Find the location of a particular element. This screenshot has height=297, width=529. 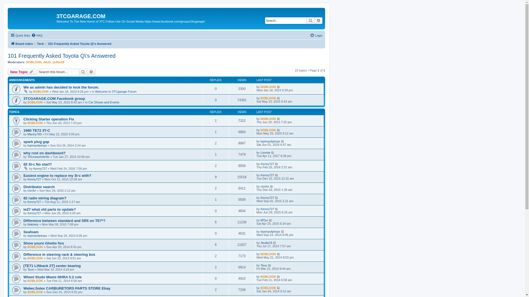

Search for keywords is located at coordinates (286, 21).